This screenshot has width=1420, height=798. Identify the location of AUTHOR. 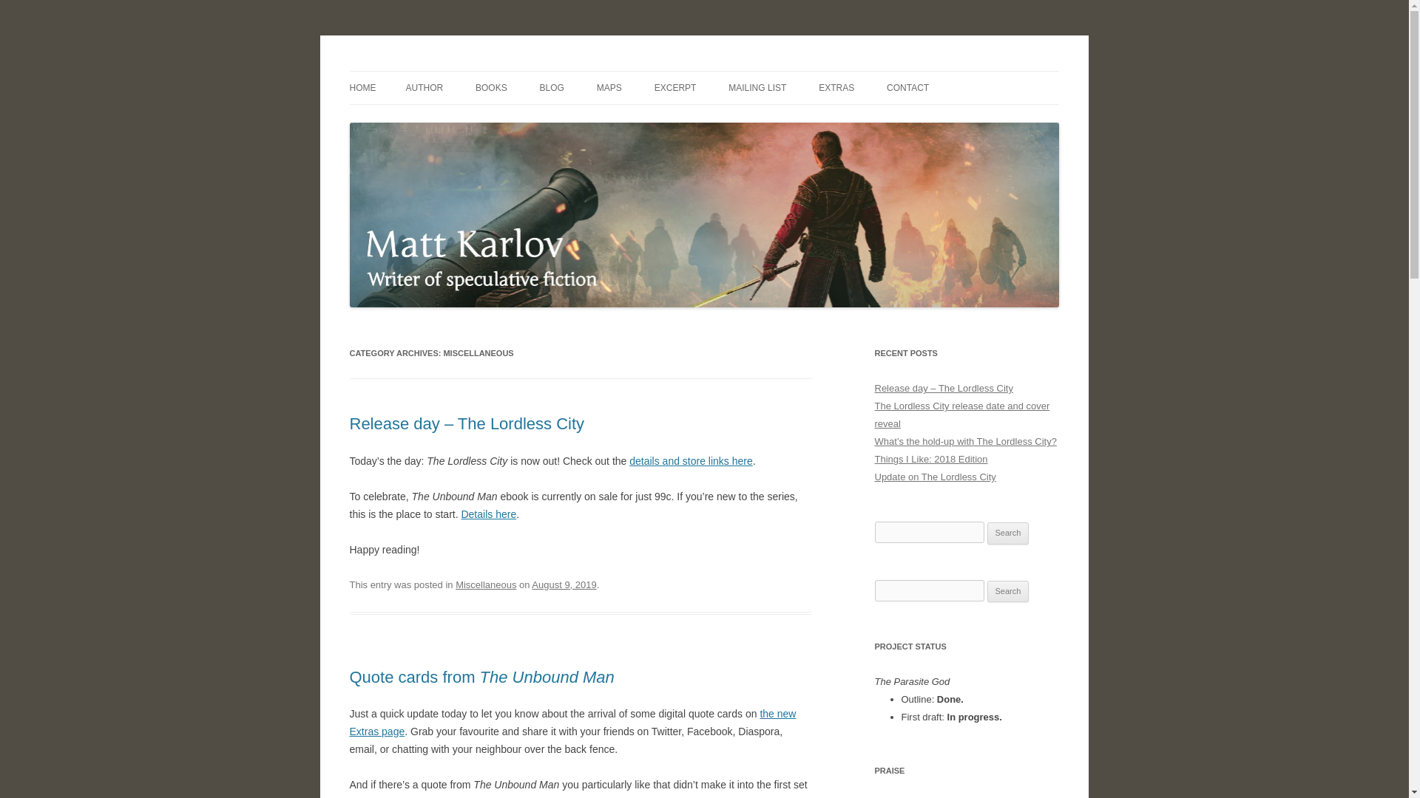
(424, 88).